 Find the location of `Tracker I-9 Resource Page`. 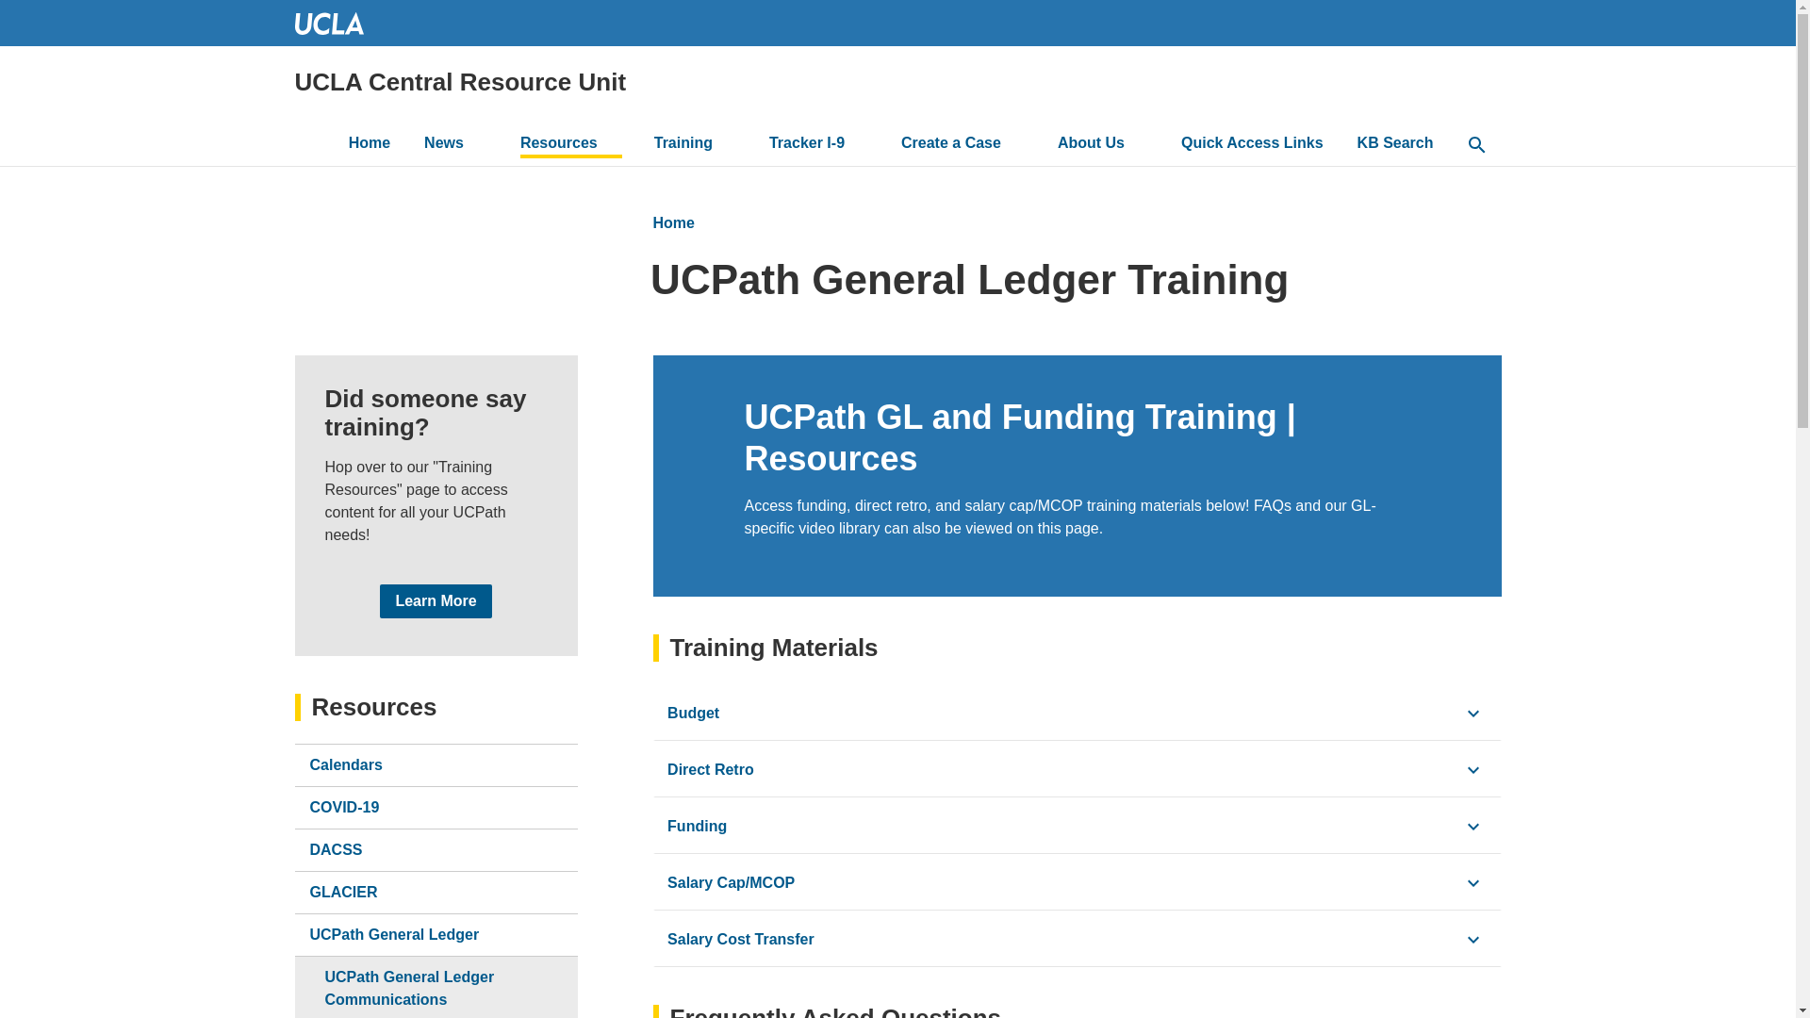

Tracker I-9 Resource Page is located at coordinates (818, 145).